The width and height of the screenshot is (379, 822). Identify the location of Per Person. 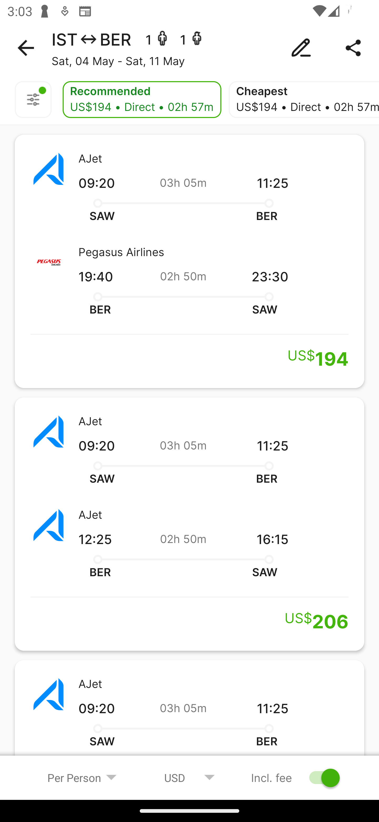
(82, 777).